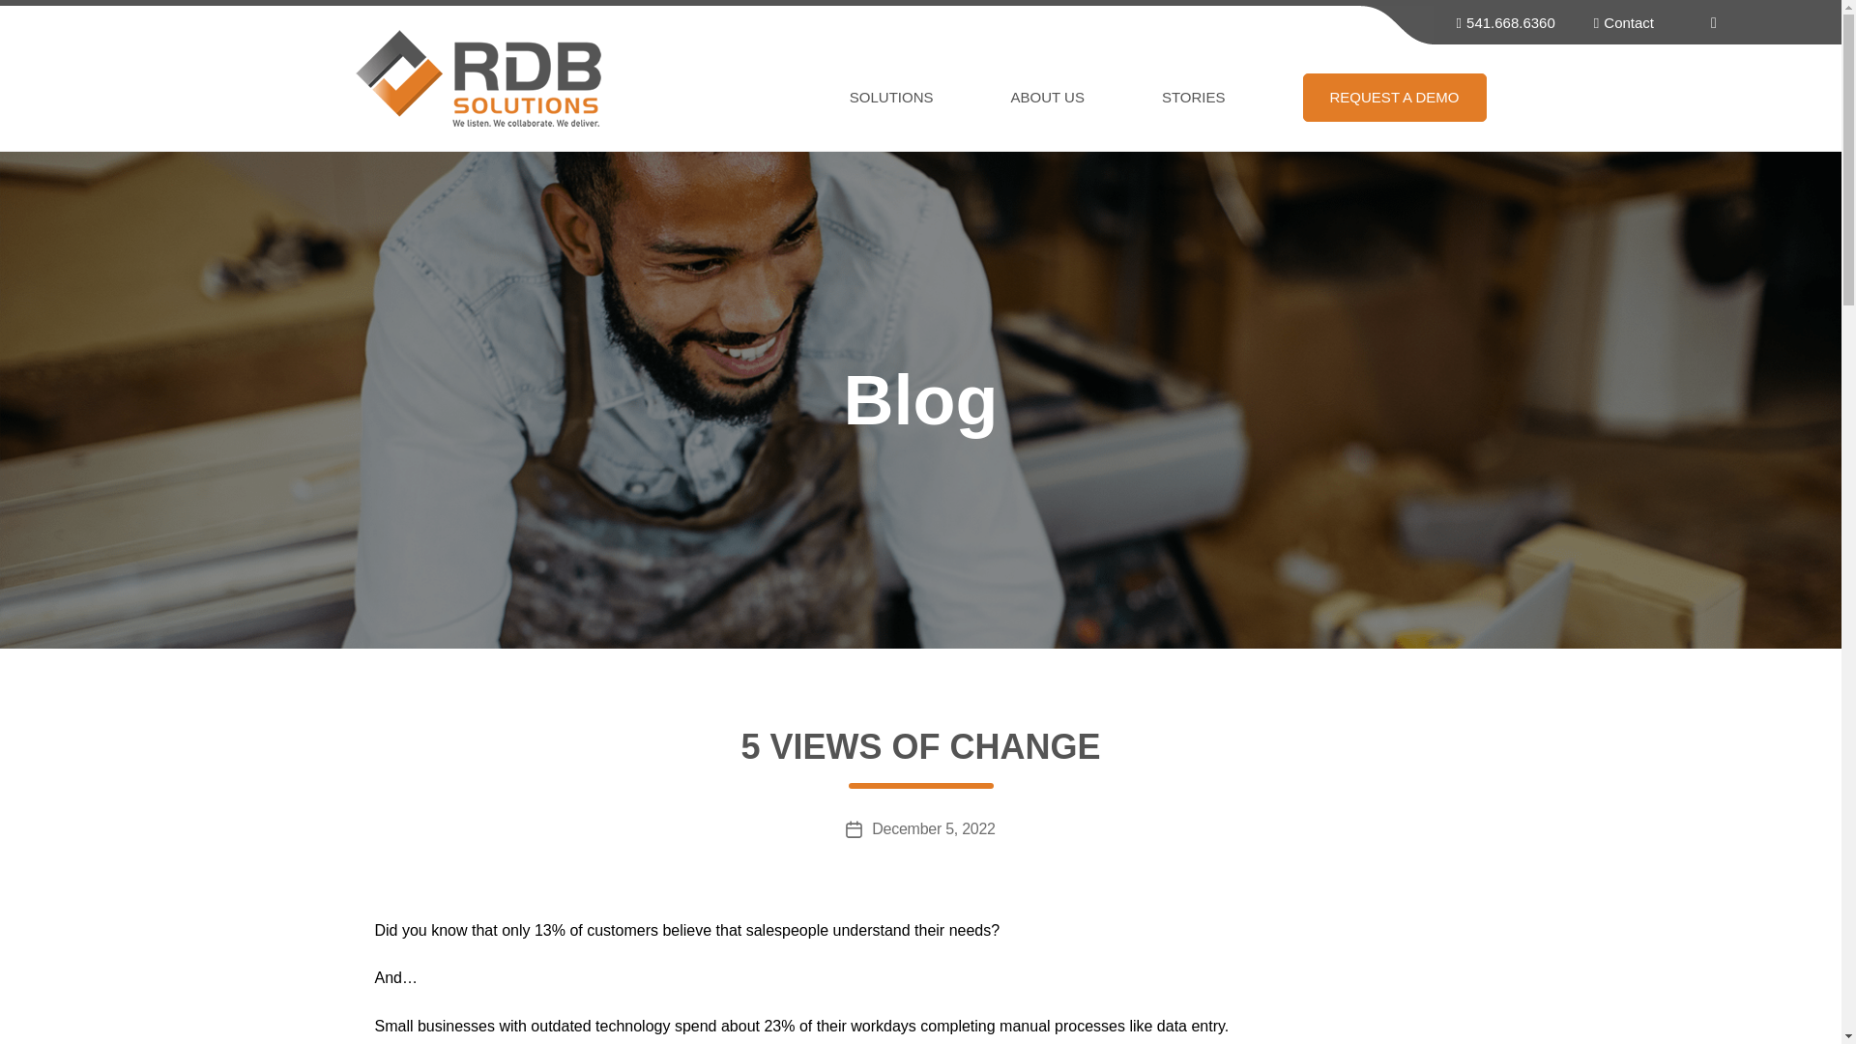 The image size is (1856, 1044). Describe the element at coordinates (1394, 97) in the screenshot. I see `REQUEST A DEMO` at that location.